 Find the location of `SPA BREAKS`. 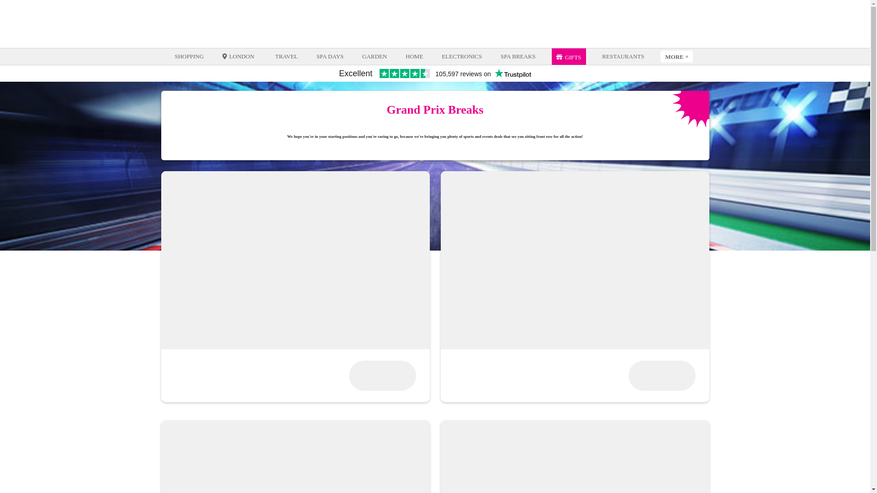

SPA BREAKS is located at coordinates (518, 57).